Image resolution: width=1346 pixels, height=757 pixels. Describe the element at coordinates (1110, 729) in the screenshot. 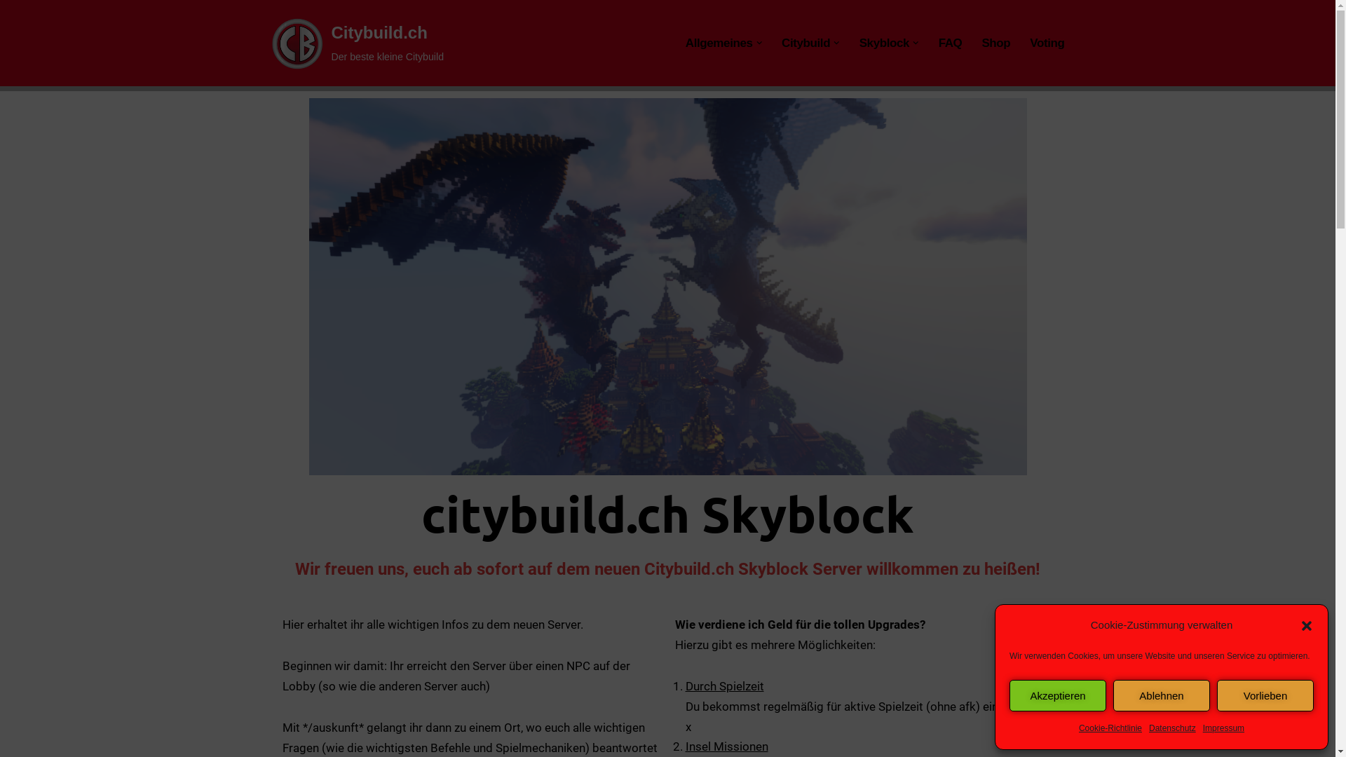

I see `Cookie-Richtlinie` at that location.